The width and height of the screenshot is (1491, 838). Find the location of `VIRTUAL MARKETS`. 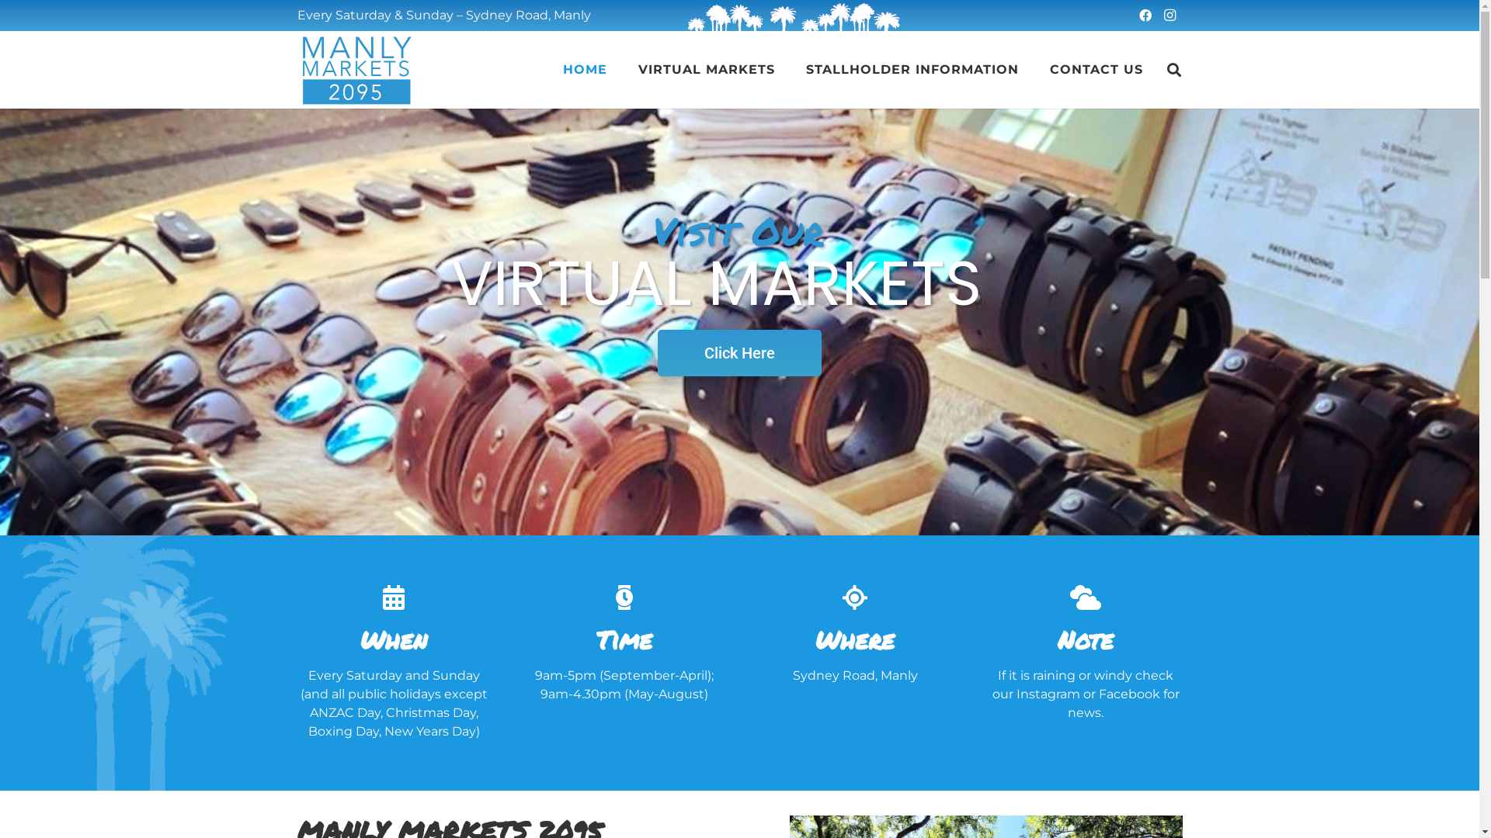

VIRTUAL MARKETS is located at coordinates (707, 70).